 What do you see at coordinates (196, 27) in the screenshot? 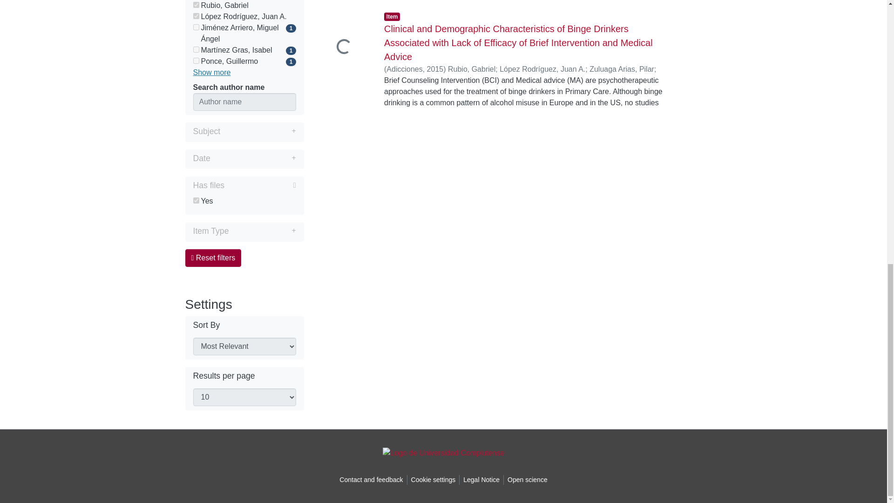
I see `on` at bounding box center [196, 27].